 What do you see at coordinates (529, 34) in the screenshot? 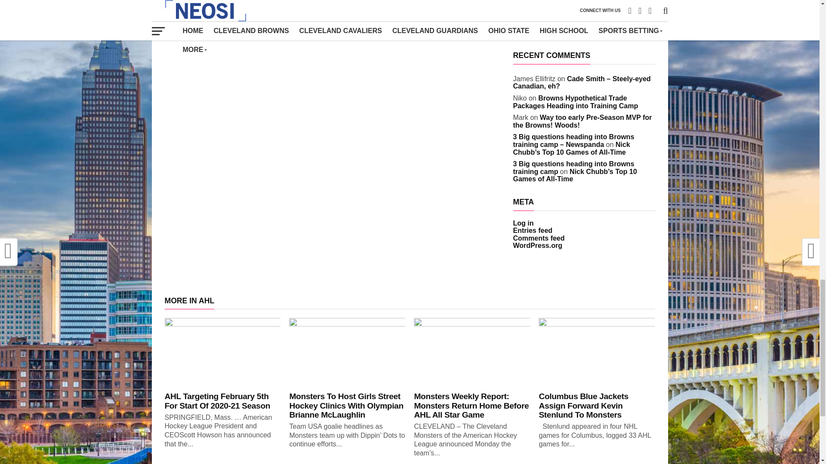
I see `Subscribe` at bounding box center [529, 34].